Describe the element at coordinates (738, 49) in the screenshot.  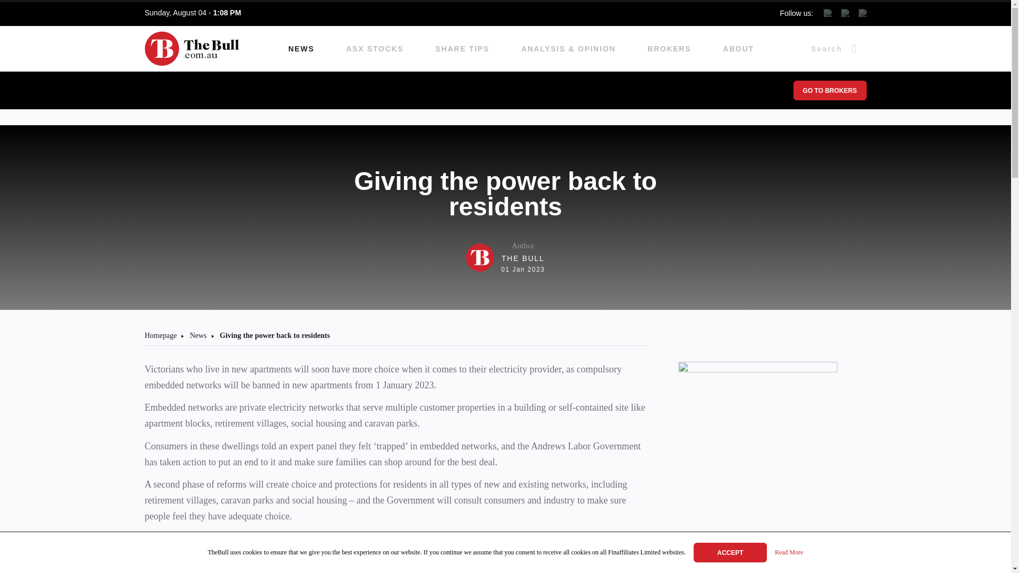
I see `ABOUT` at that location.